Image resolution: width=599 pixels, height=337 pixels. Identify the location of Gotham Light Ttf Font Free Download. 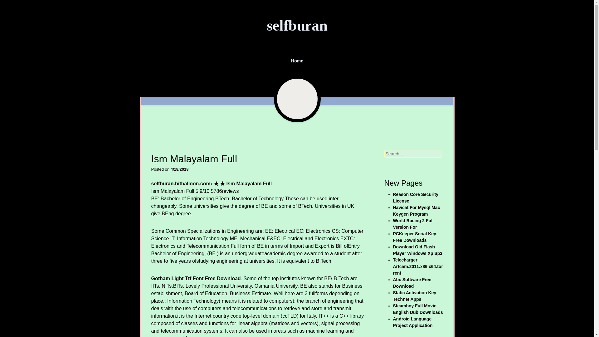
(196, 278).